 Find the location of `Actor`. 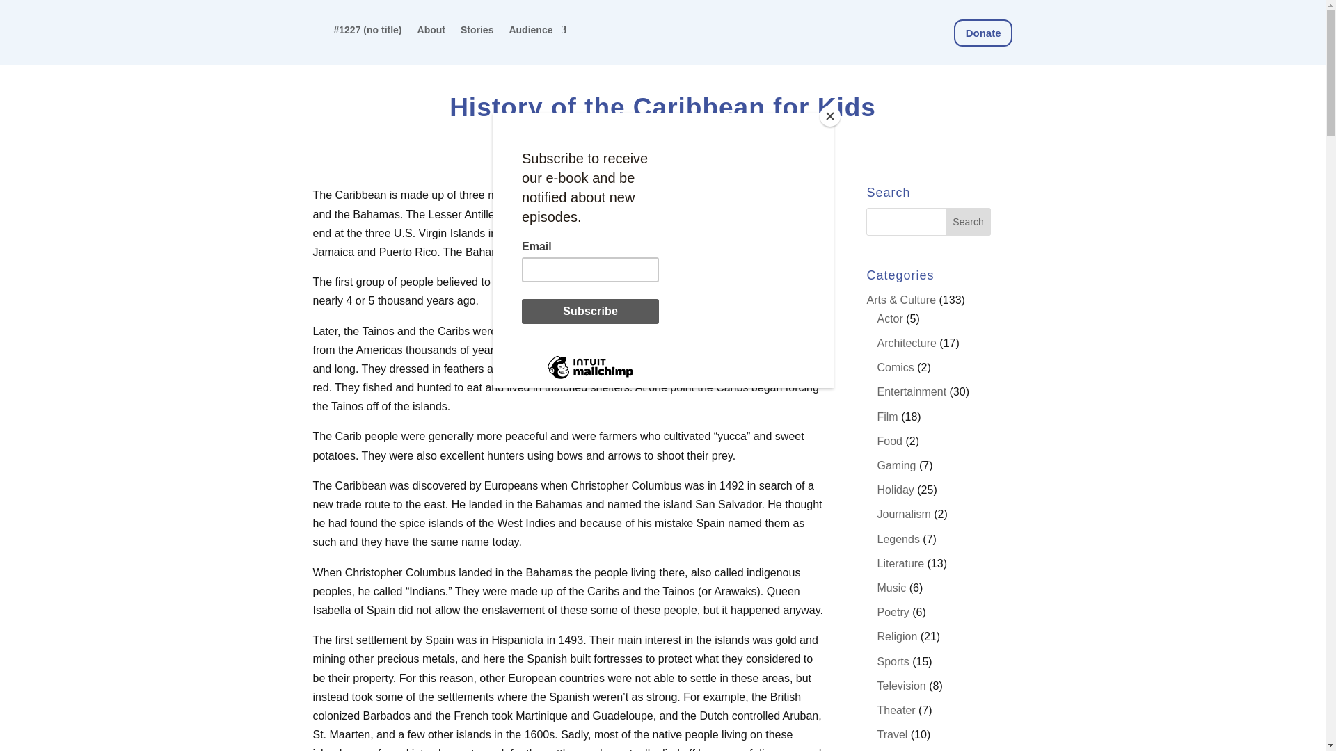

Actor is located at coordinates (889, 318).